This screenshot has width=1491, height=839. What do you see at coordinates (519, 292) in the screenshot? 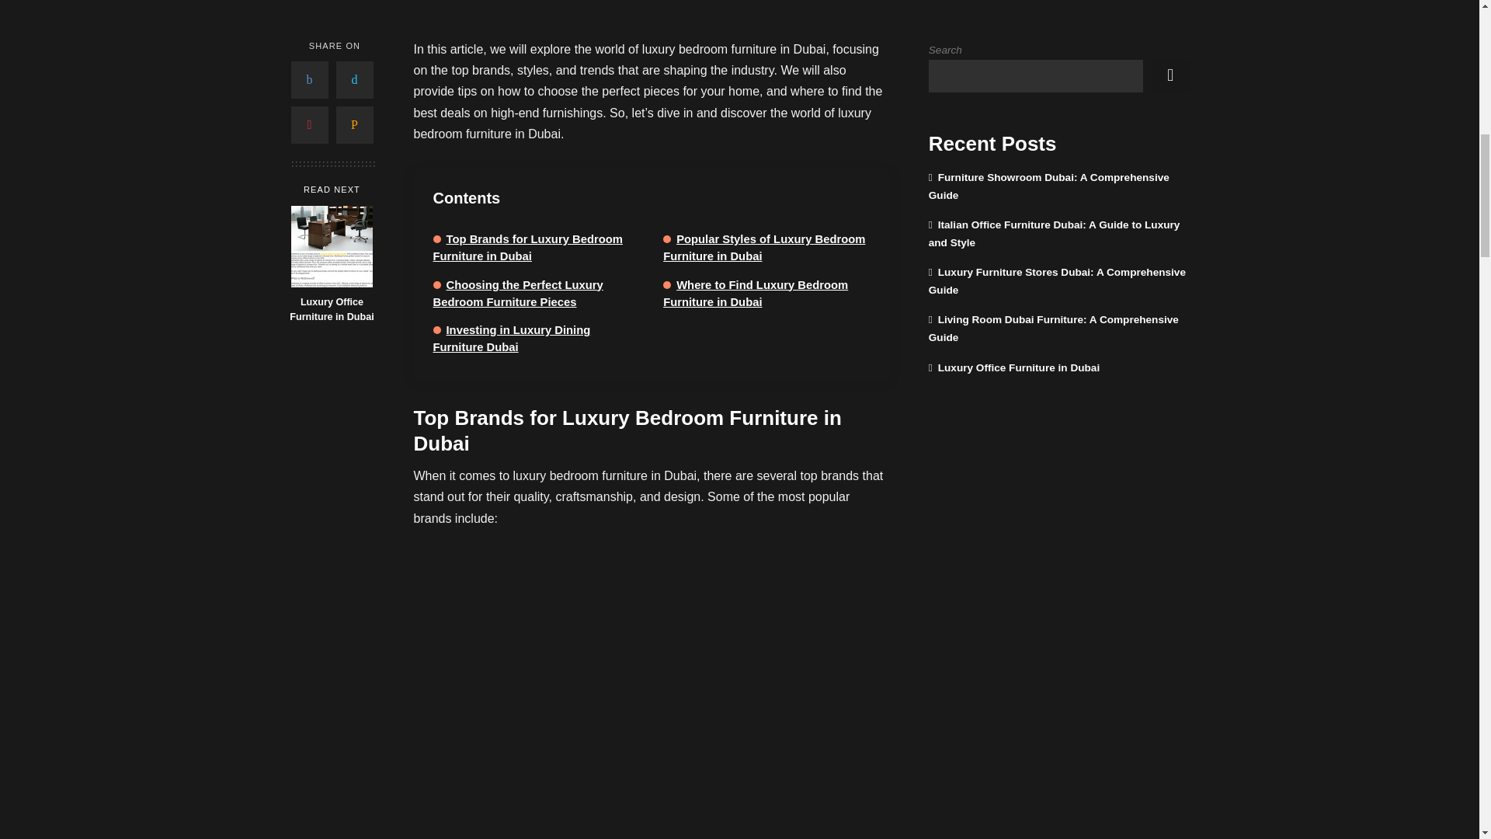
I see `Choosing the Perfect Luxury Bedroom Furniture Pieces` at bounding box center [519, 292].